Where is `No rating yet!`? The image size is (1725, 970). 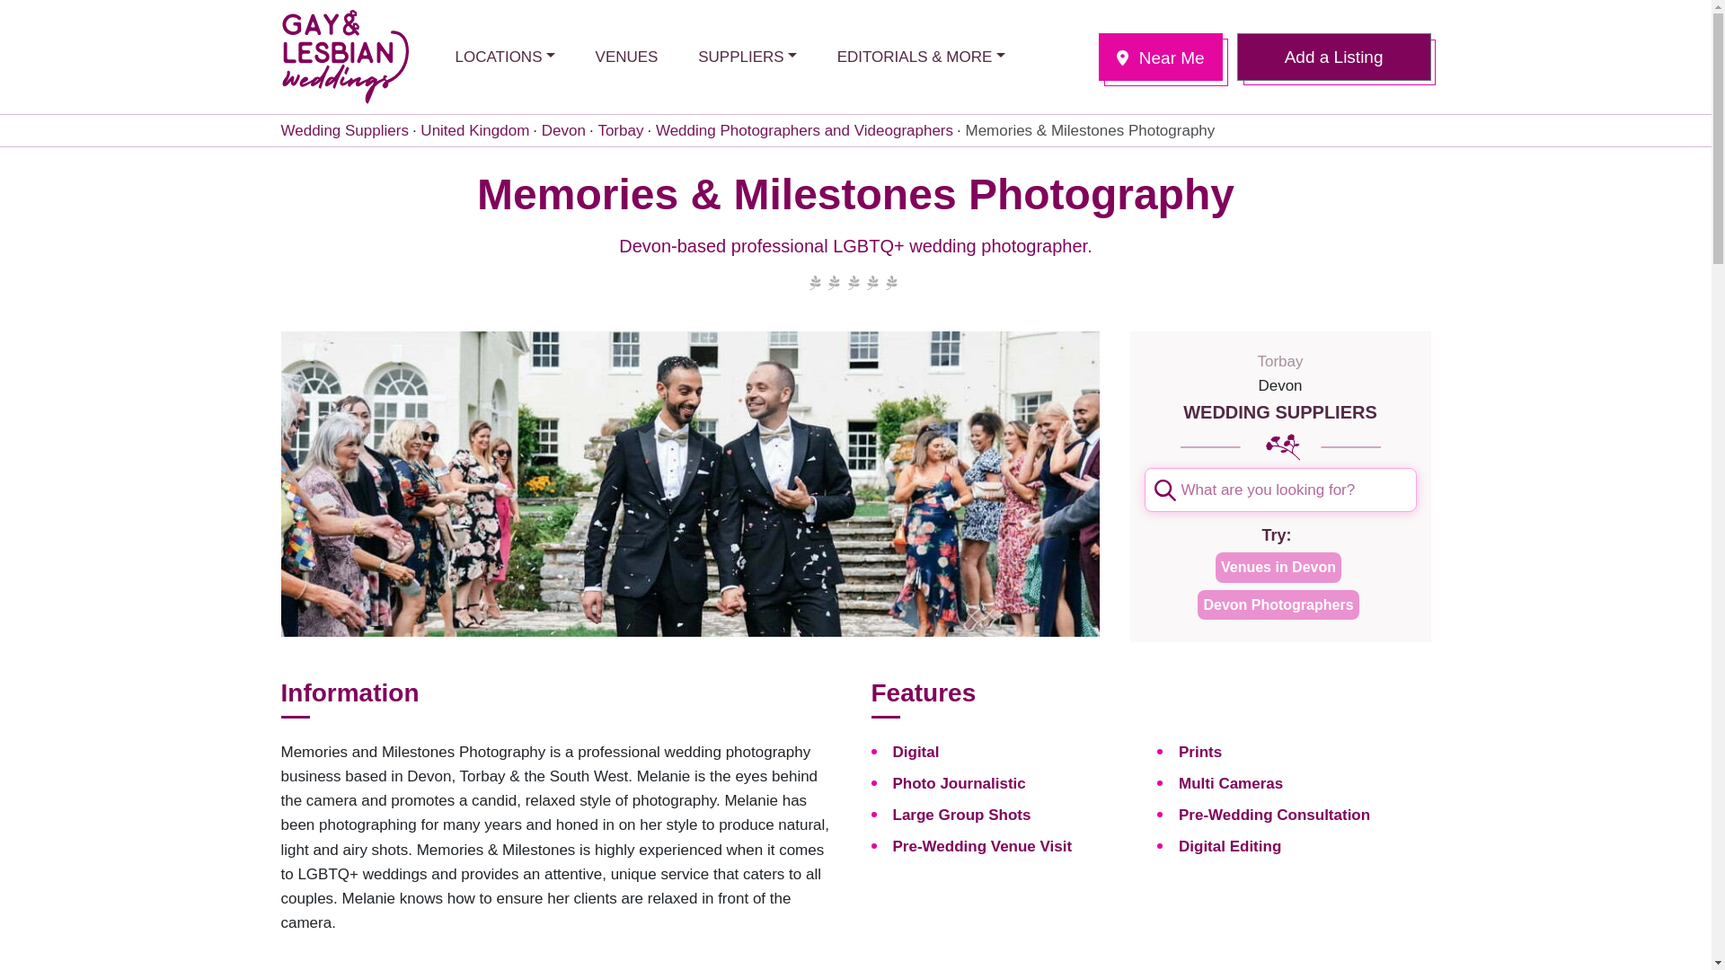
No rating yet! is located at coordinates (853, 284).